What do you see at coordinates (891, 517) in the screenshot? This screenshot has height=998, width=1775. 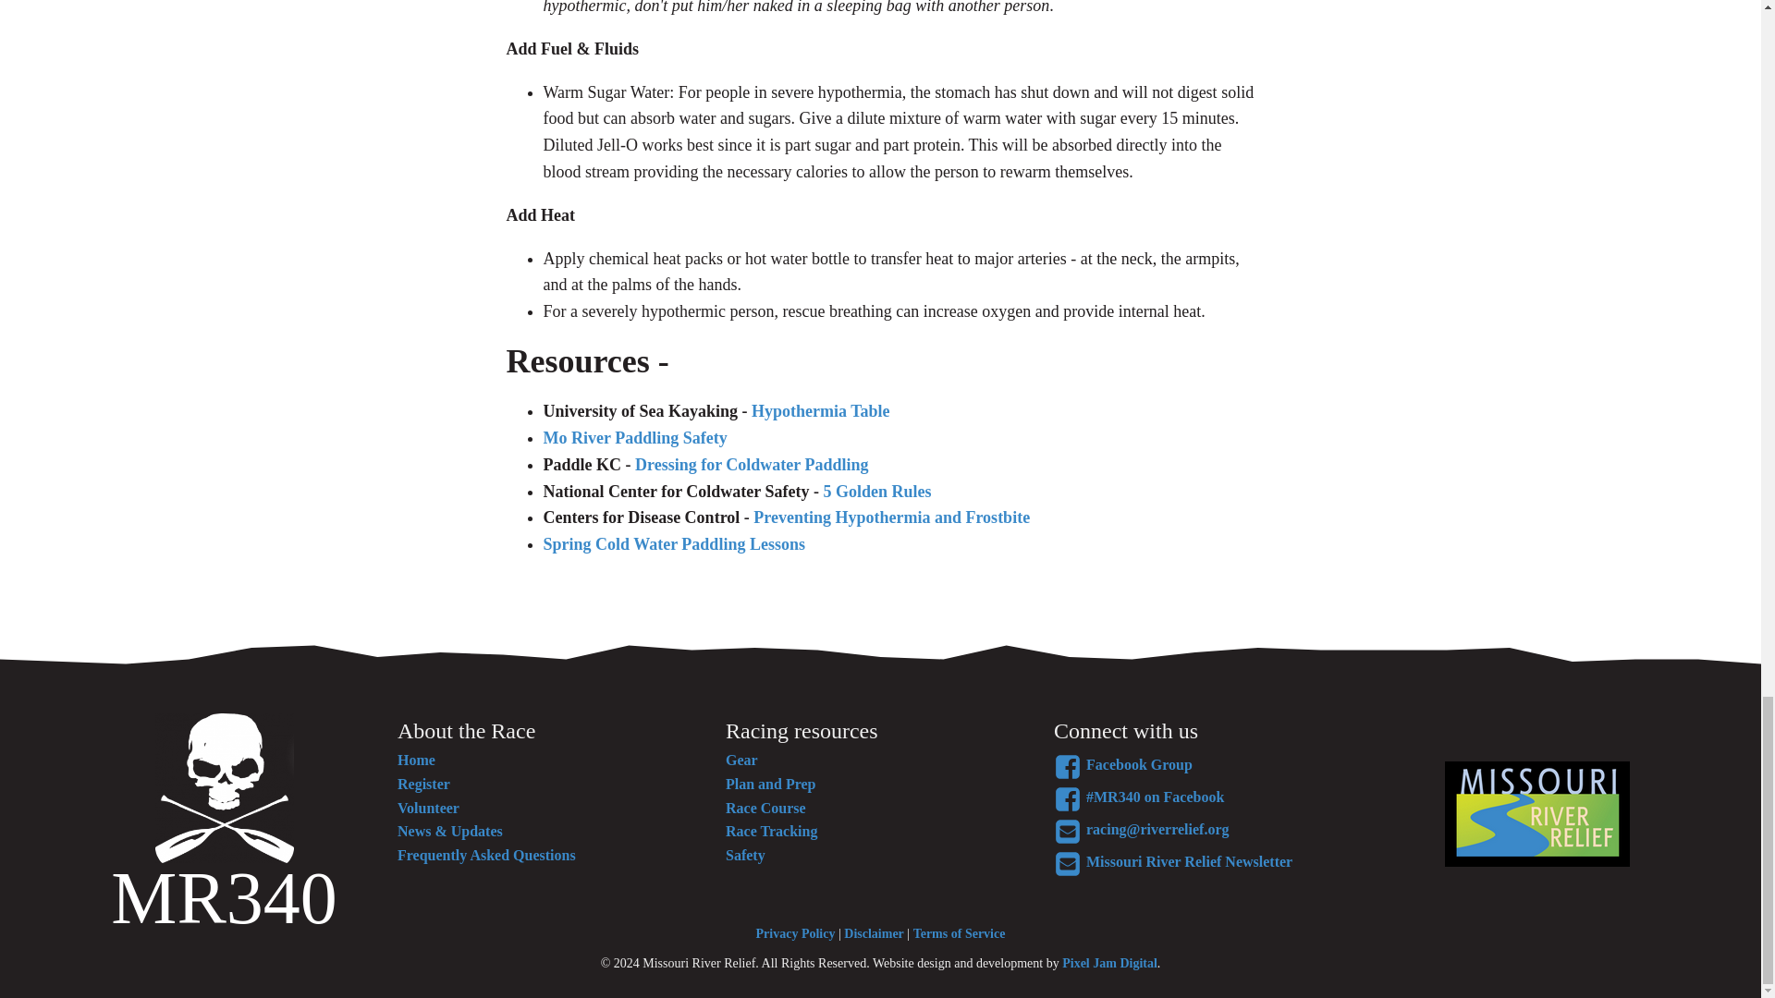 I see `Preventing Hypothermia and Frostbite` at bounding box center [891, 517].